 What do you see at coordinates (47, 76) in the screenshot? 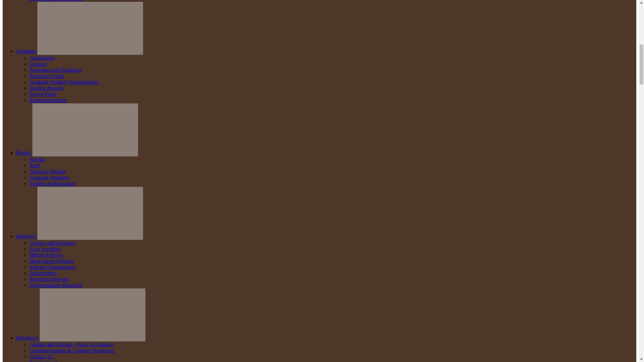
I see `Programs Guide` at bounding box center [47, 76].